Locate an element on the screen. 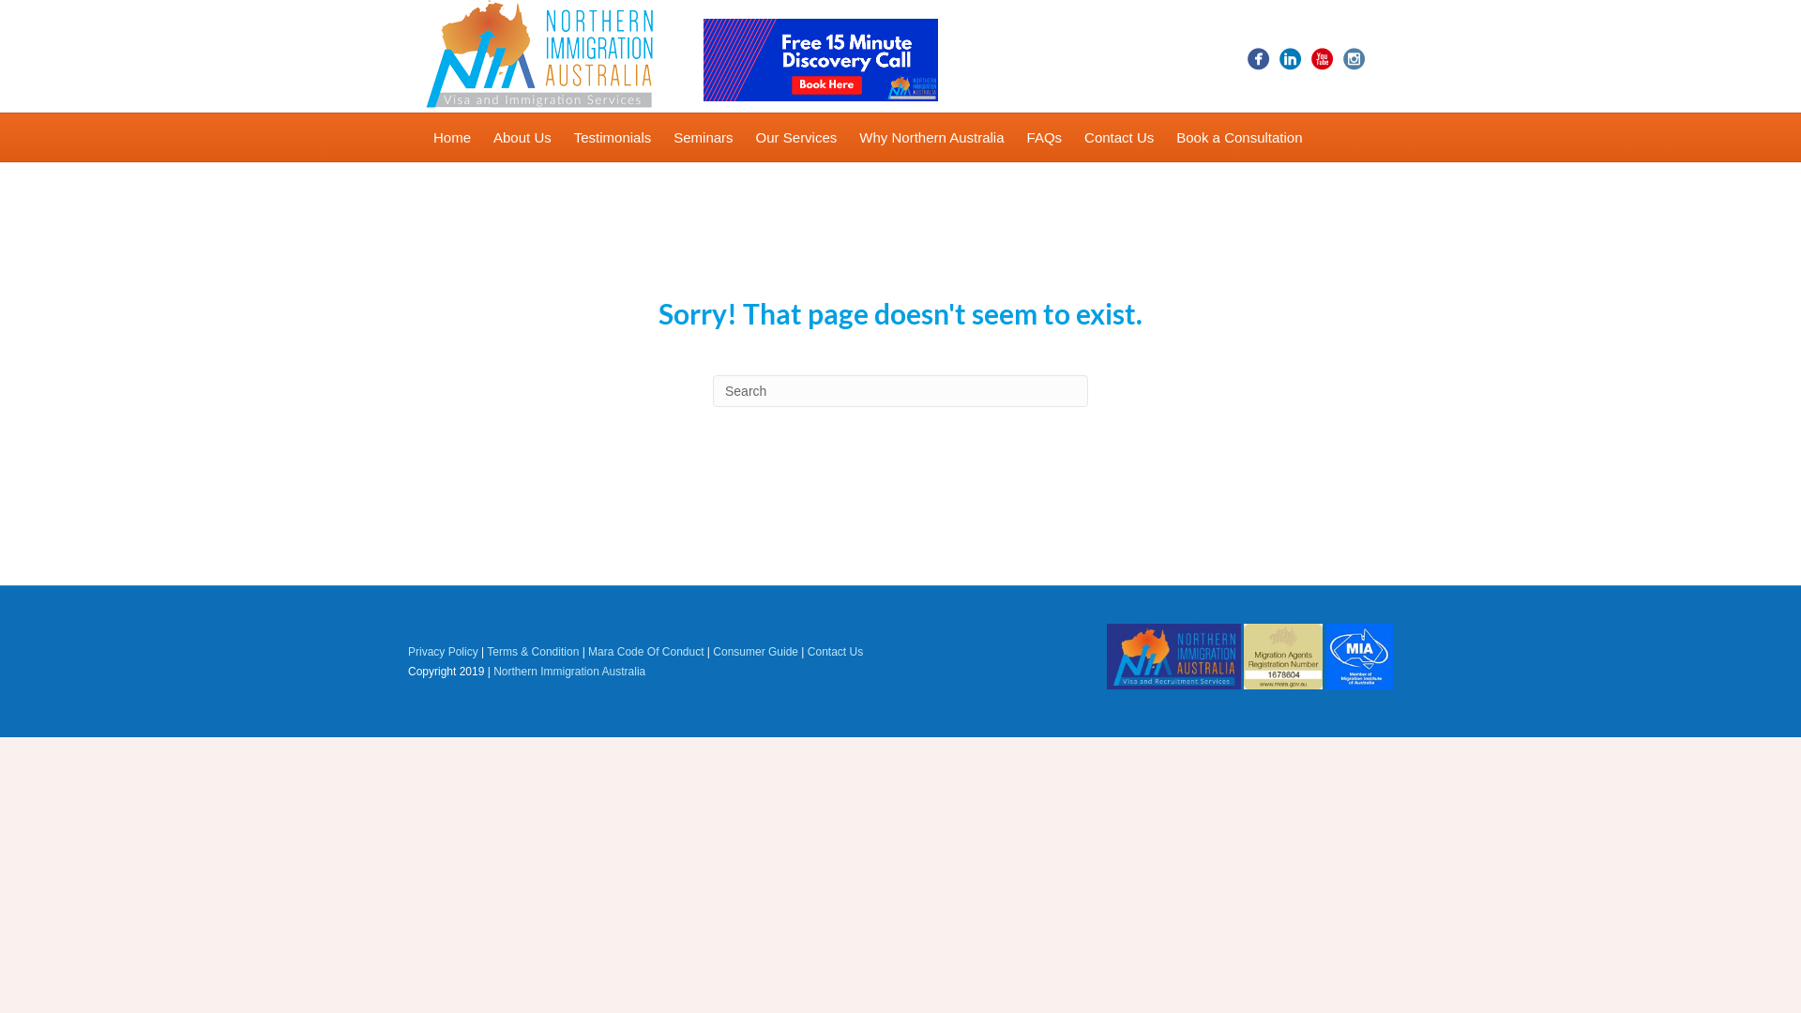 The width and height of the screenshot is (1801, 1013). Privacy Policy is located at coordinates (443, 652).